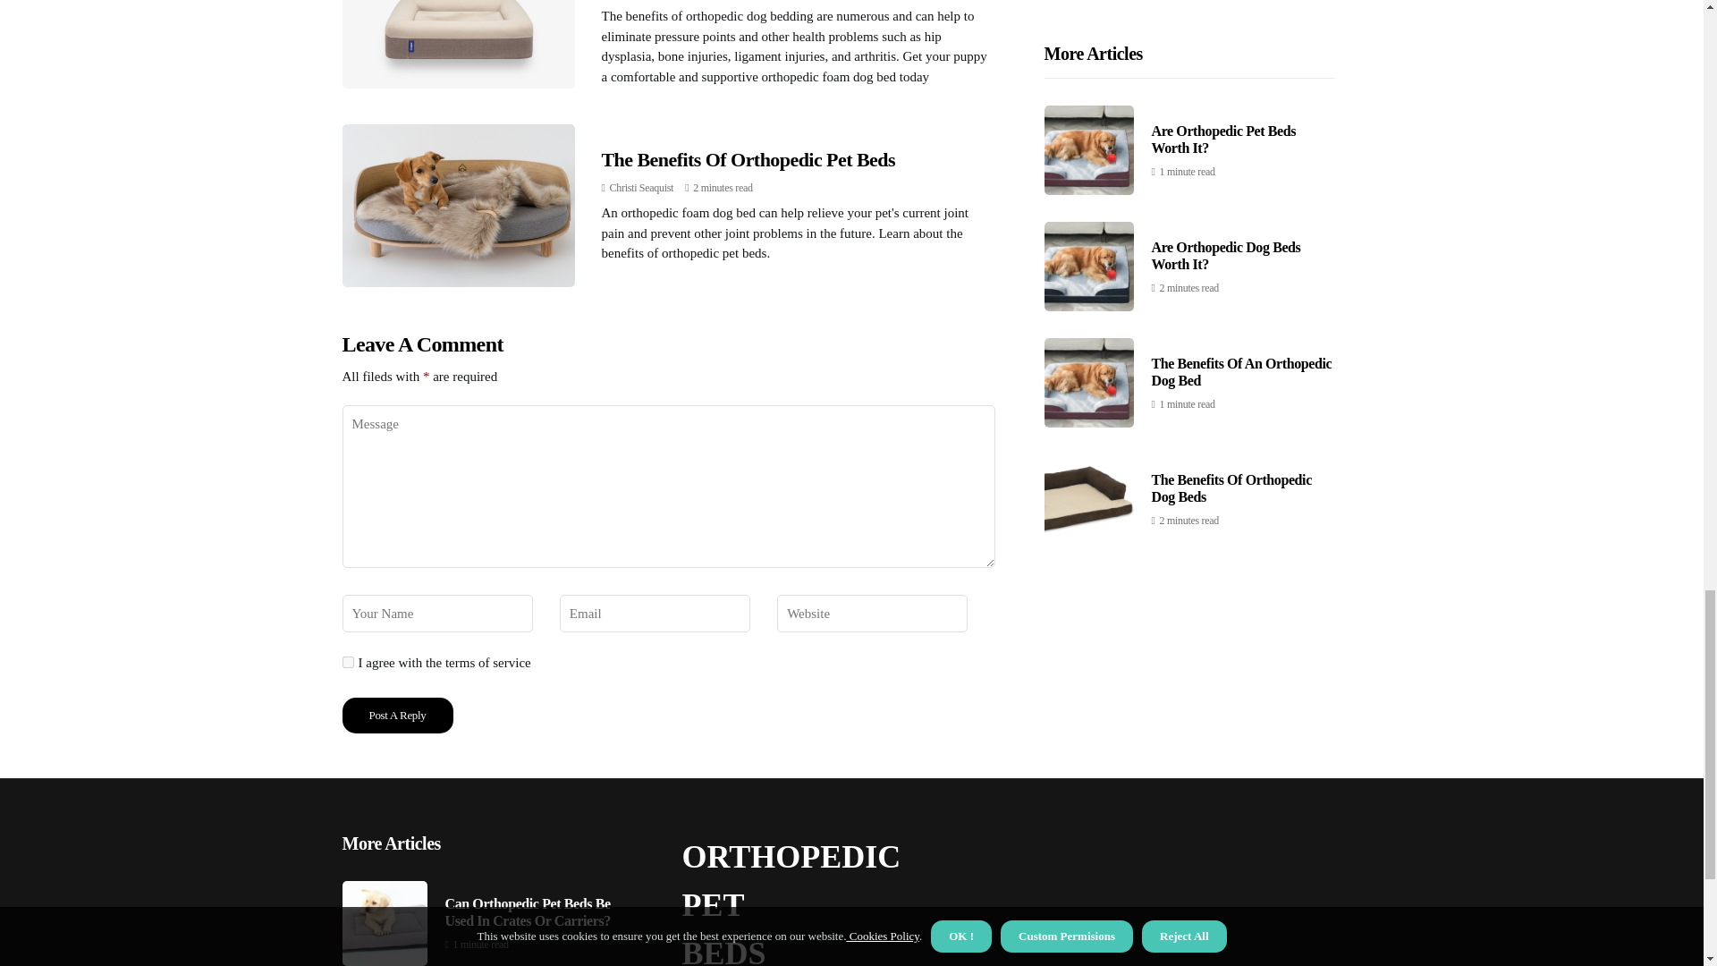 Image resolution: width=1717 pixels, height=966 pixels. What do you see at coordinates (748, 159) in the screenshot?
I see `The Benefits Of Orthopedic Pet Beds` at bounding box center [748, 159].